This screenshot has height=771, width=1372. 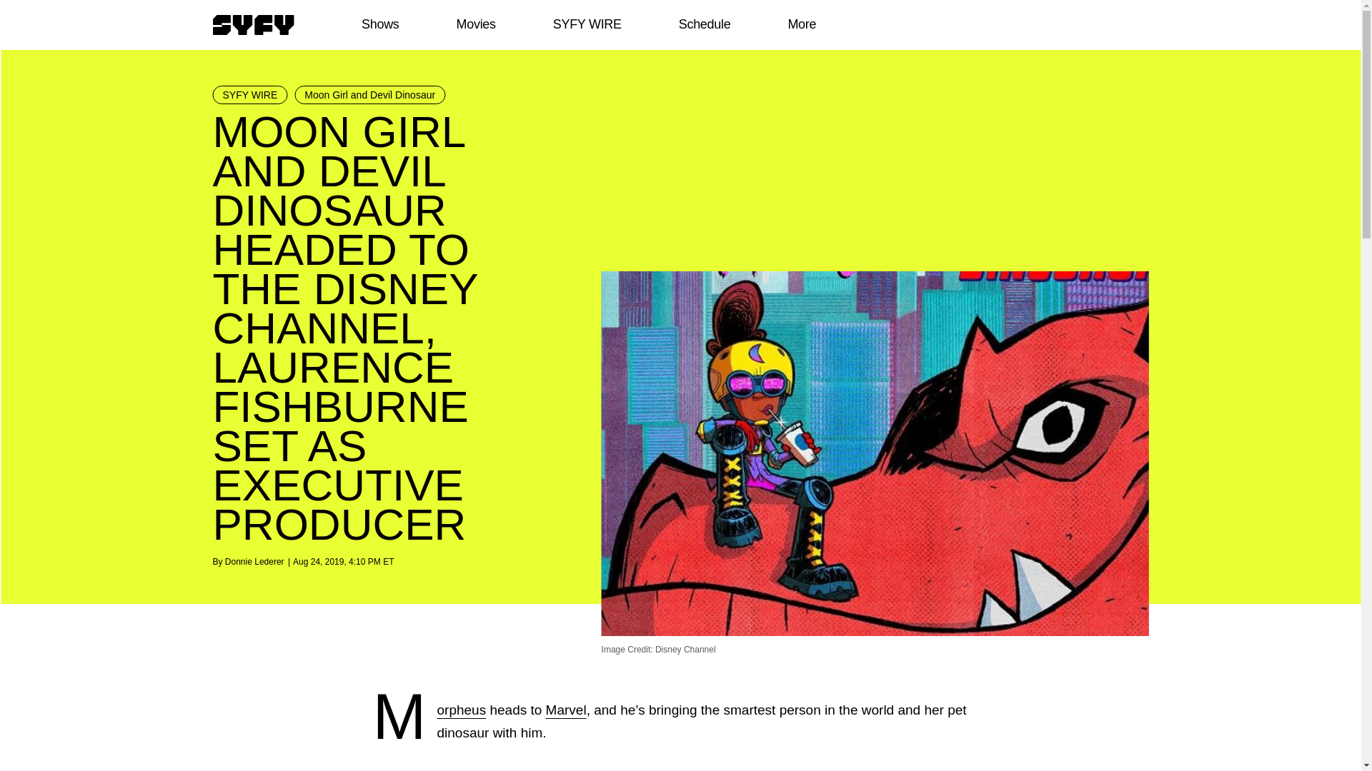 What do you see at coordinates (475, 24) in the screenshot?
I see `Movies` at bounding box center [475, 24].